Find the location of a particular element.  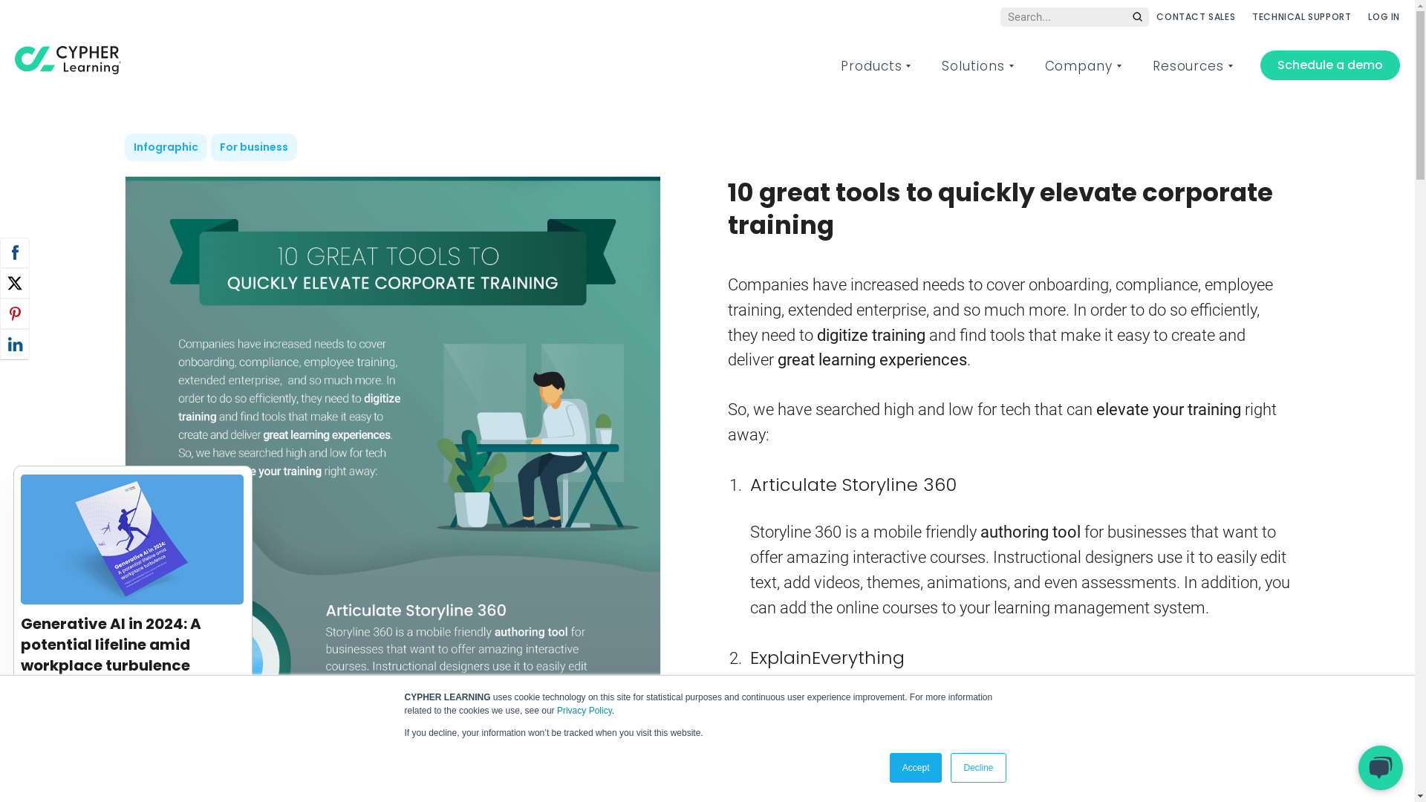

Solutions is located at coordinates (973, 66).